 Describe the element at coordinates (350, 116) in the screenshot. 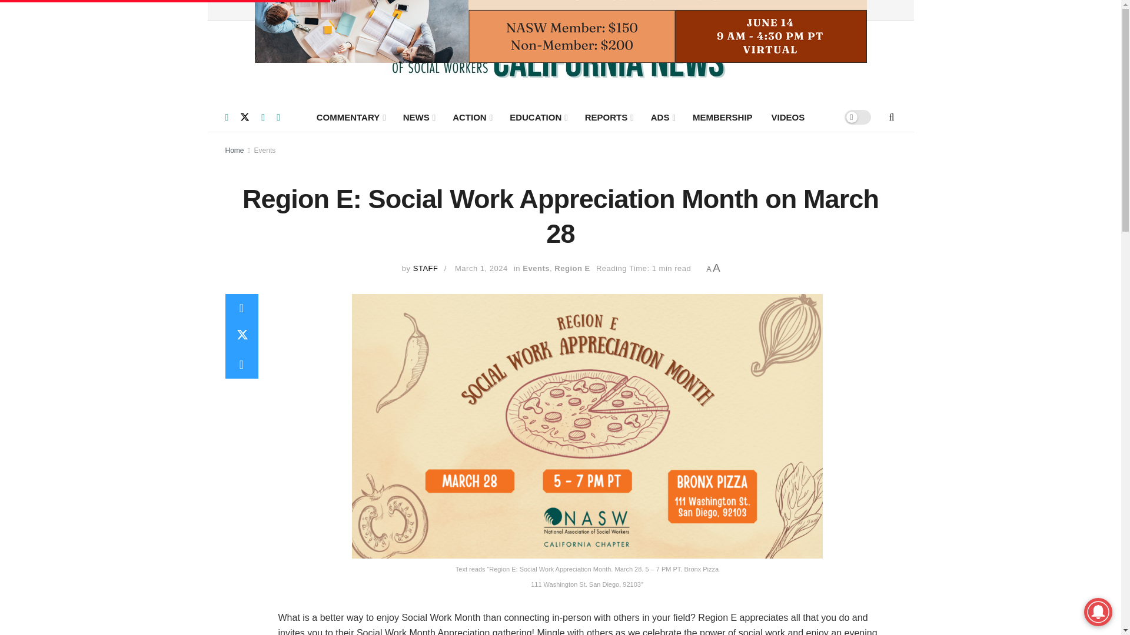

I see `COMMENTARY` at that location.